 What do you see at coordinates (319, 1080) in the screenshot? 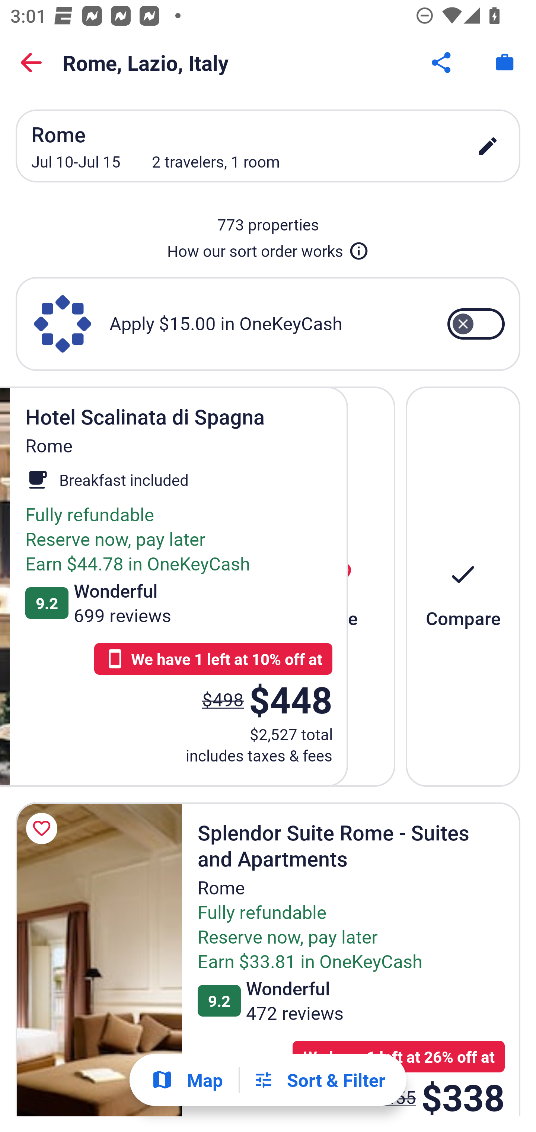
I see `Filters Sort & Filter Filters Button` at bounding box center [319, 1080].